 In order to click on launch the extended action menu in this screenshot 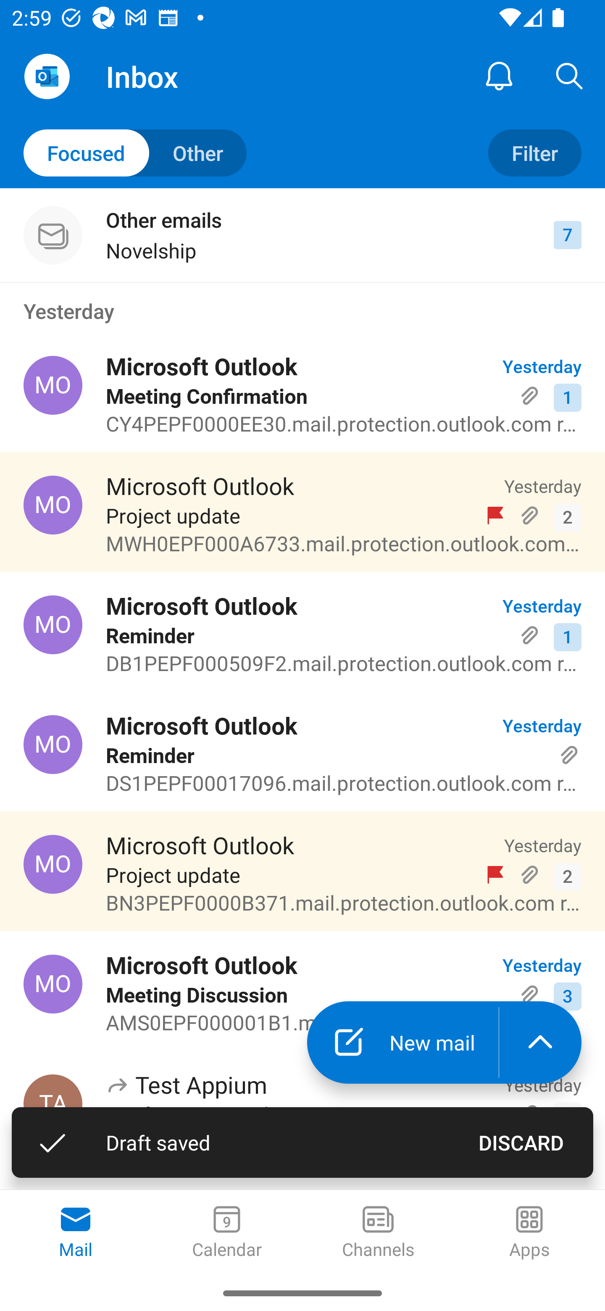, I will do `click(540, 1043)`.